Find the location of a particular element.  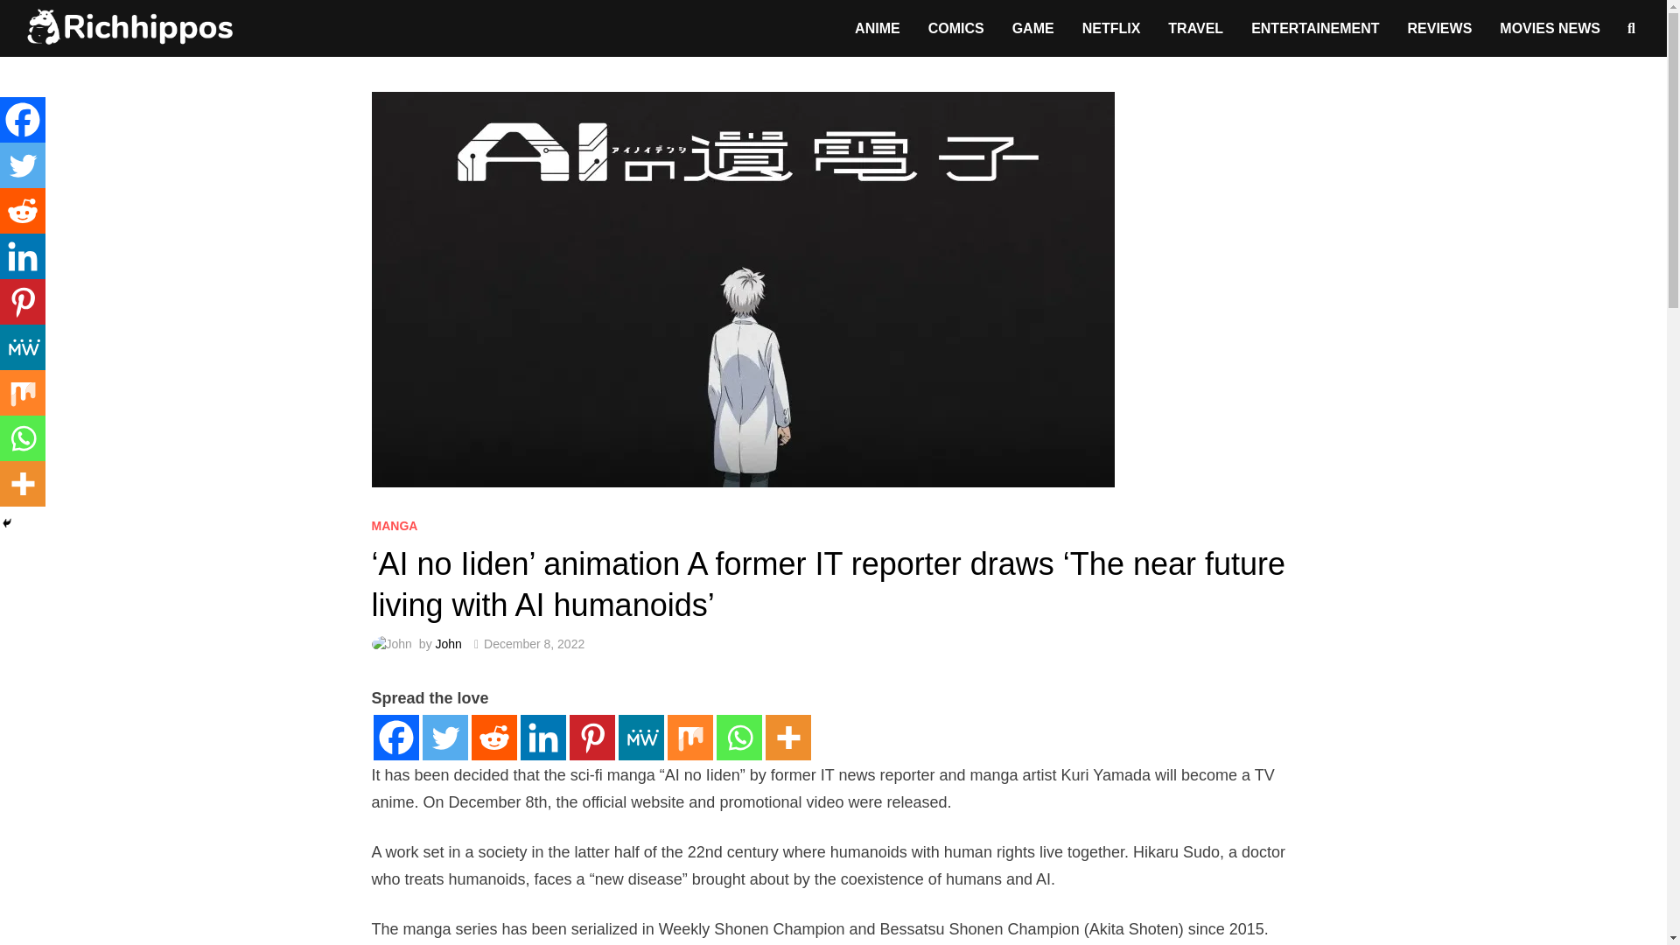

Facebook is located at coordinates (23, 120).